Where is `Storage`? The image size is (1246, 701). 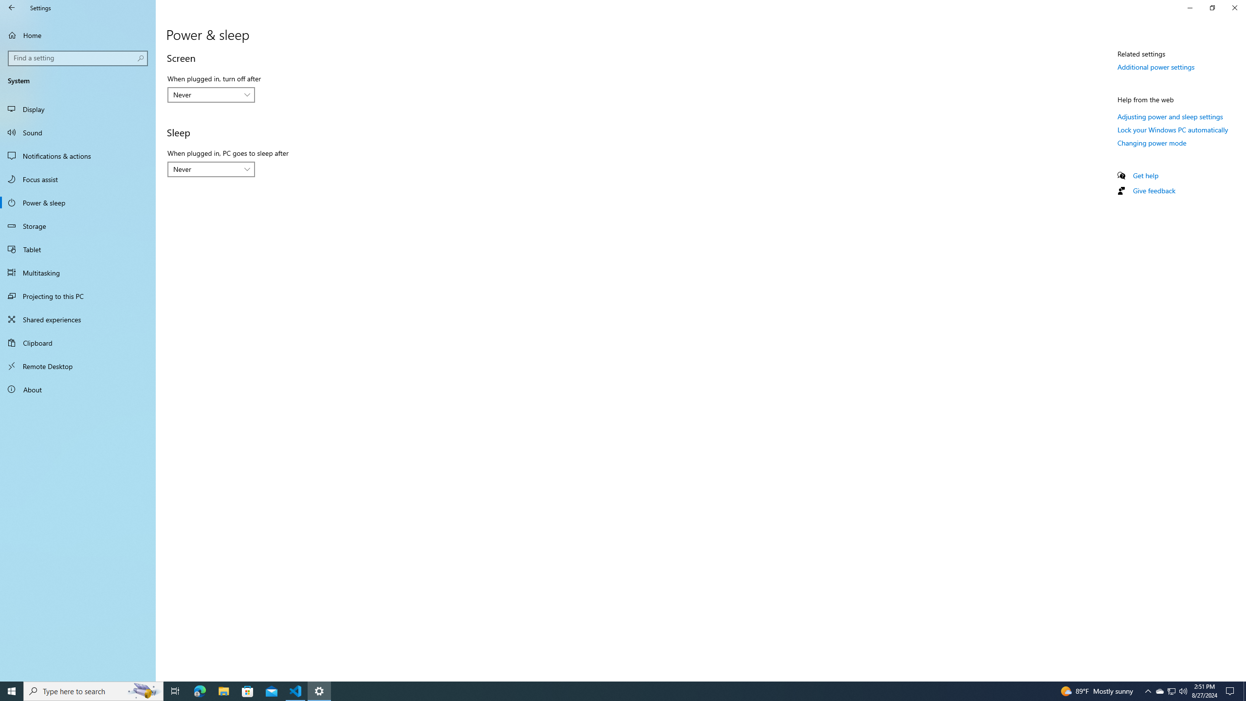
Storage is located at coordinates (78, 226).